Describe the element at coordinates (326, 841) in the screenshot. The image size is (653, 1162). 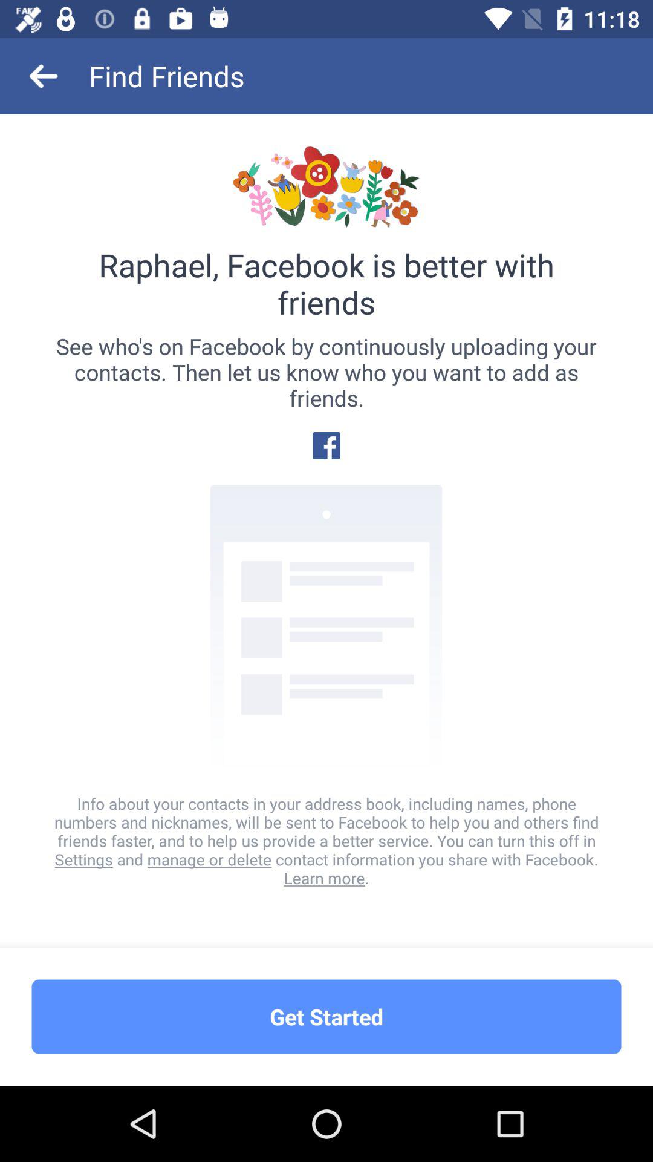
I see `select the info about your item` at that location.